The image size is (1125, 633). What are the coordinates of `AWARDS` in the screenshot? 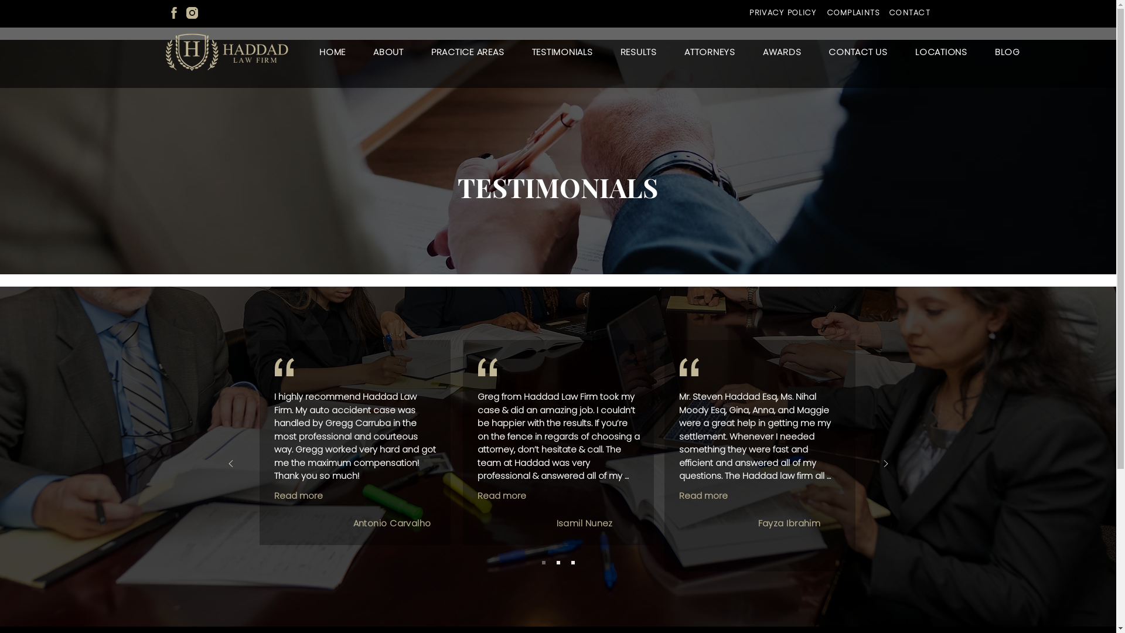 It's located at (782, 52).